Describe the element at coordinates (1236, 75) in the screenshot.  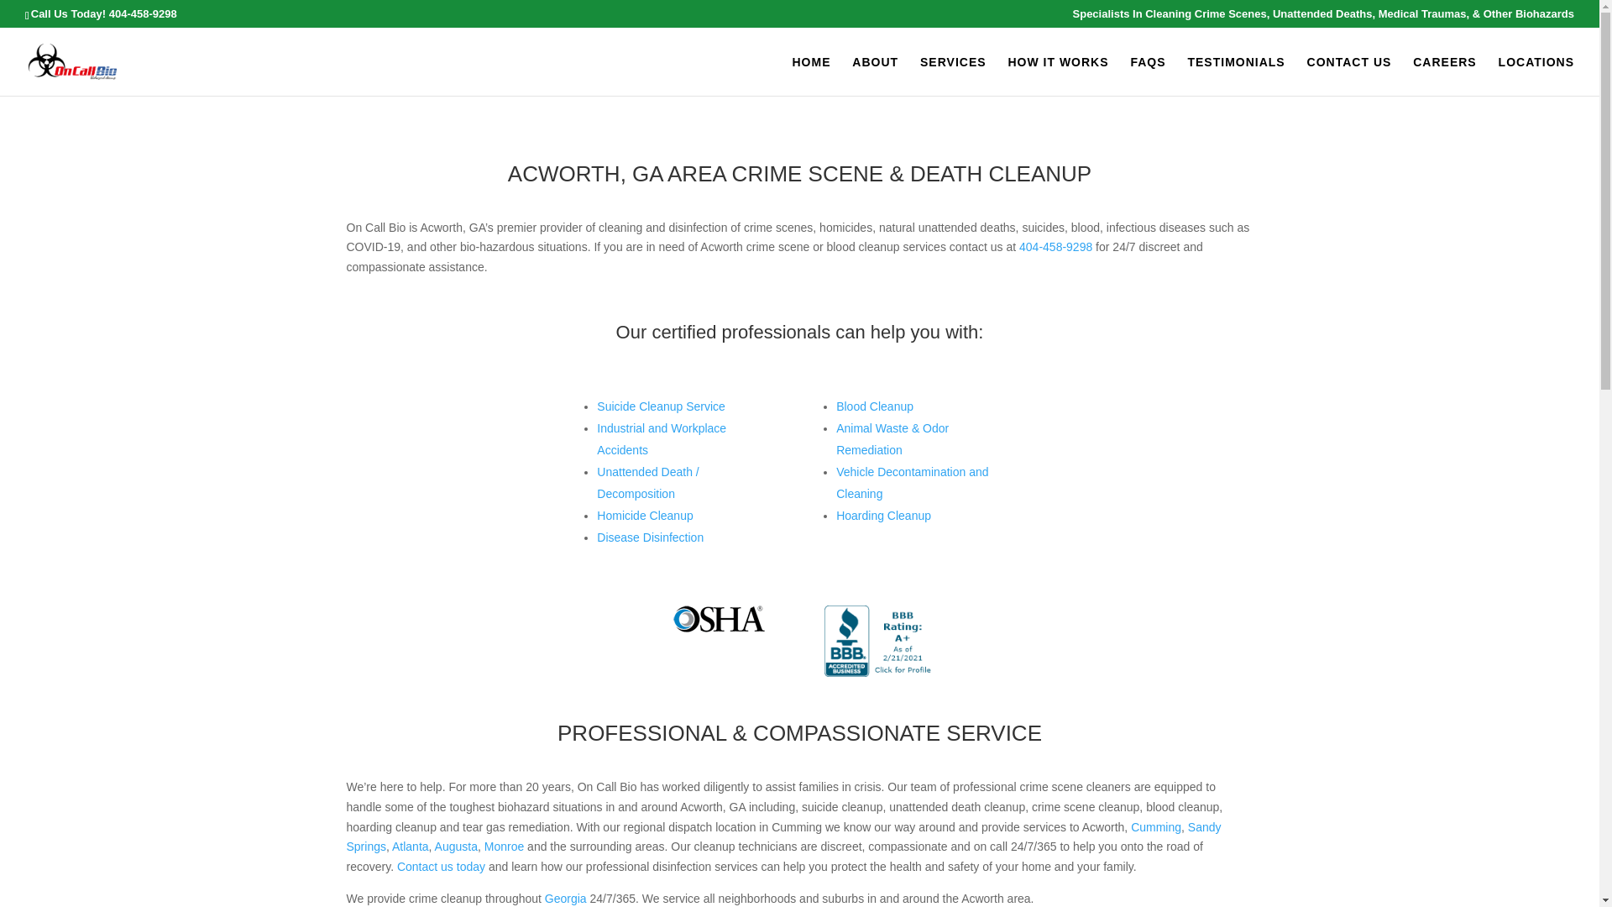
I see `TESTIMONIALS` at that location.